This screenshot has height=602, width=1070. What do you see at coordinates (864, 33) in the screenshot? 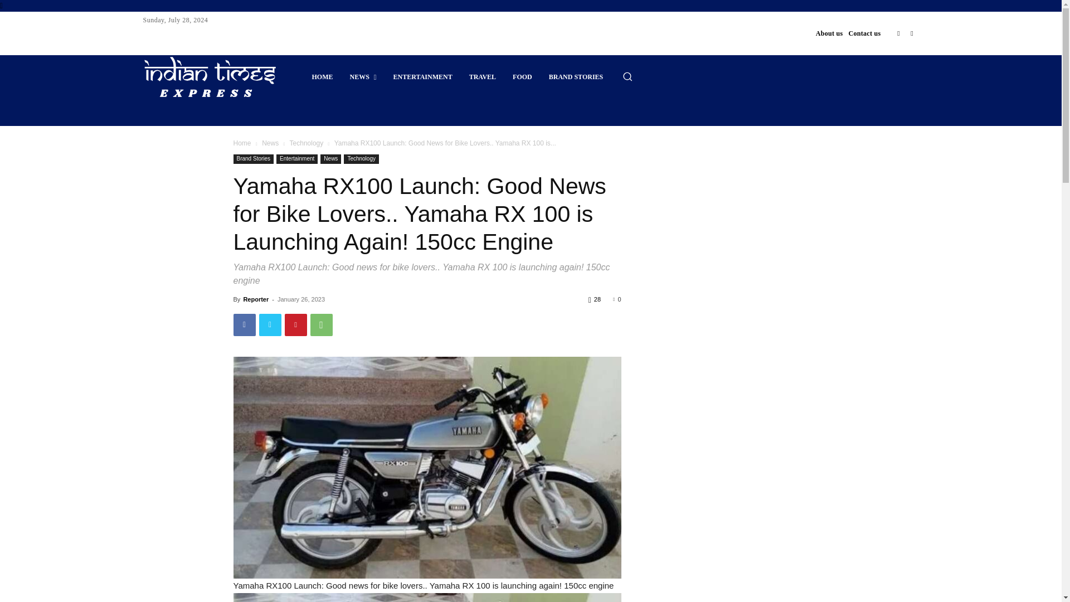
I see `Contact us` at bounding box center [864, 33].